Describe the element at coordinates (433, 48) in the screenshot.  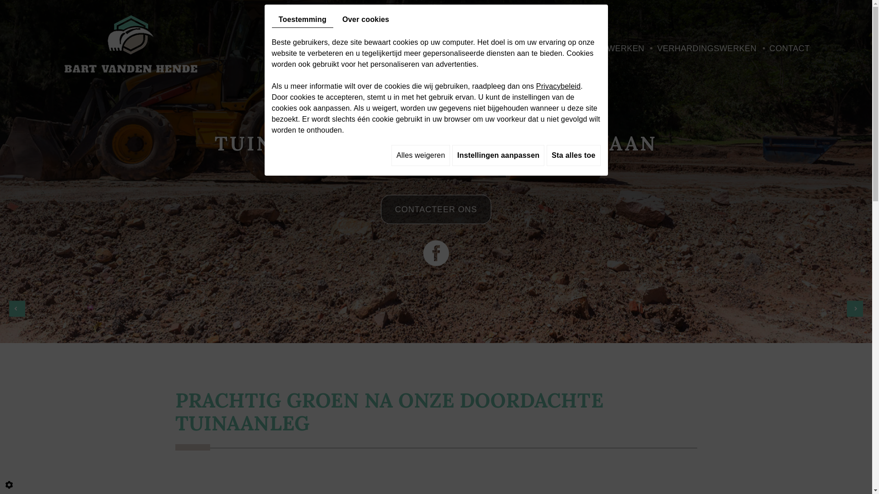
I see `TUINAANLEG` at that location.